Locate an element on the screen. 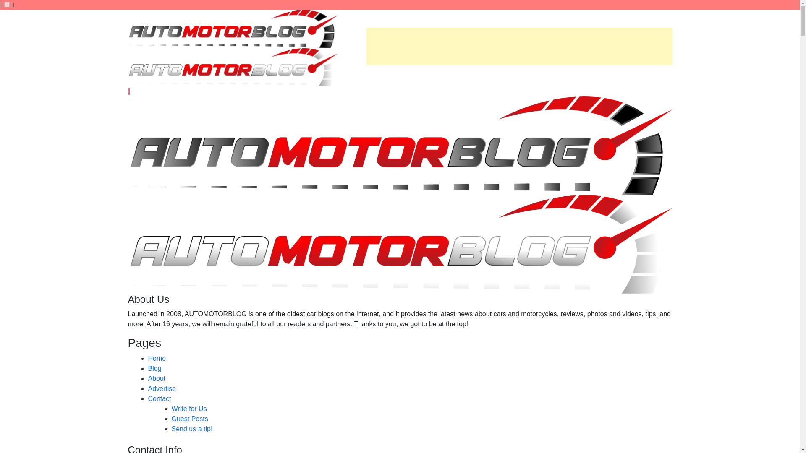 The width and height of the screenshot is (806, 453). Blog is located at coordinates (154, 368).